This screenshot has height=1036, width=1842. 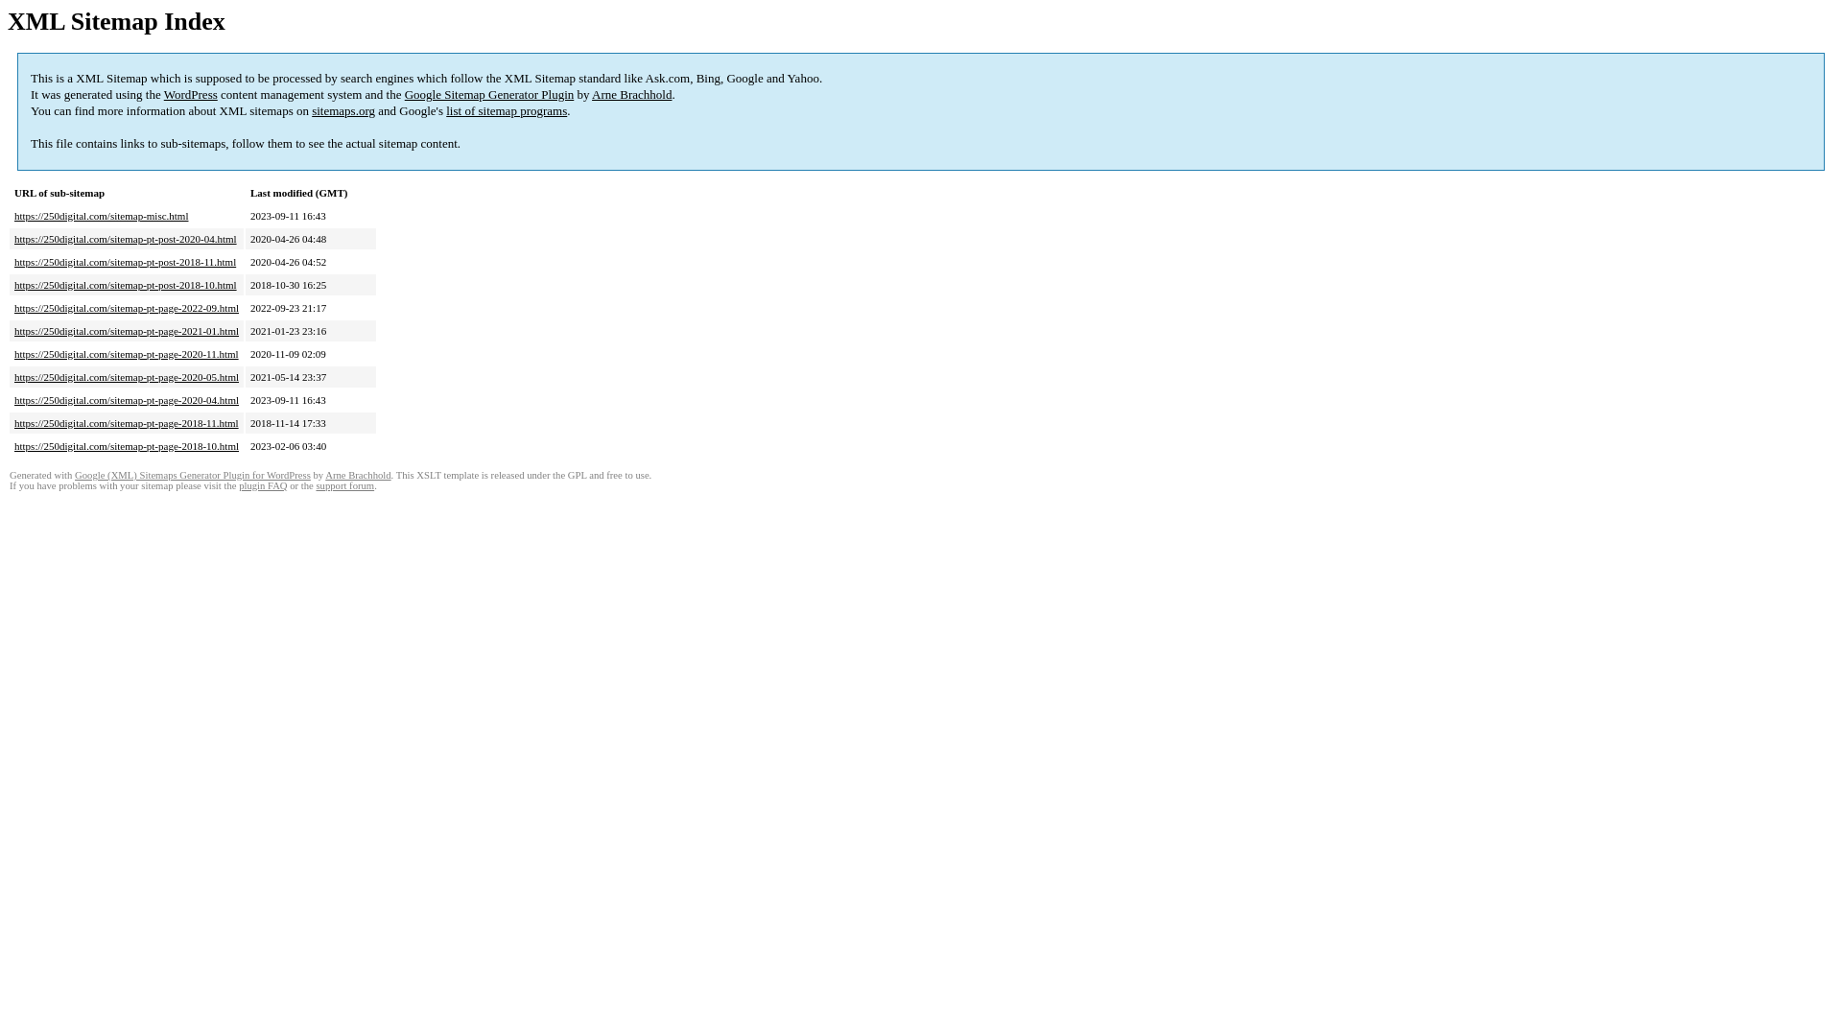 I want to click on https://250digital.com/sitemap-pt-post-2020-04.html, so click(x=125, y=239).